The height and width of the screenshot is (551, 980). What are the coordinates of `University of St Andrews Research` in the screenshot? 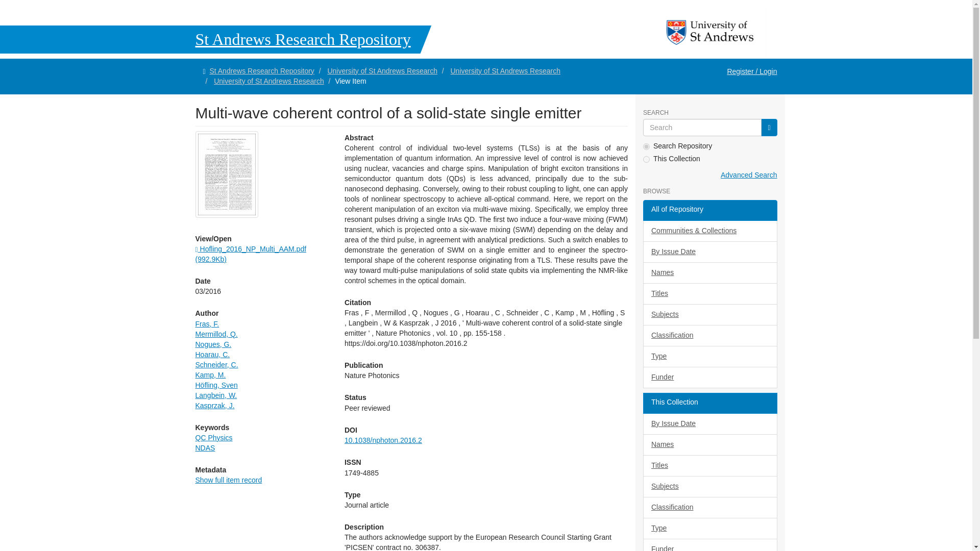 It's located at (382, 70).